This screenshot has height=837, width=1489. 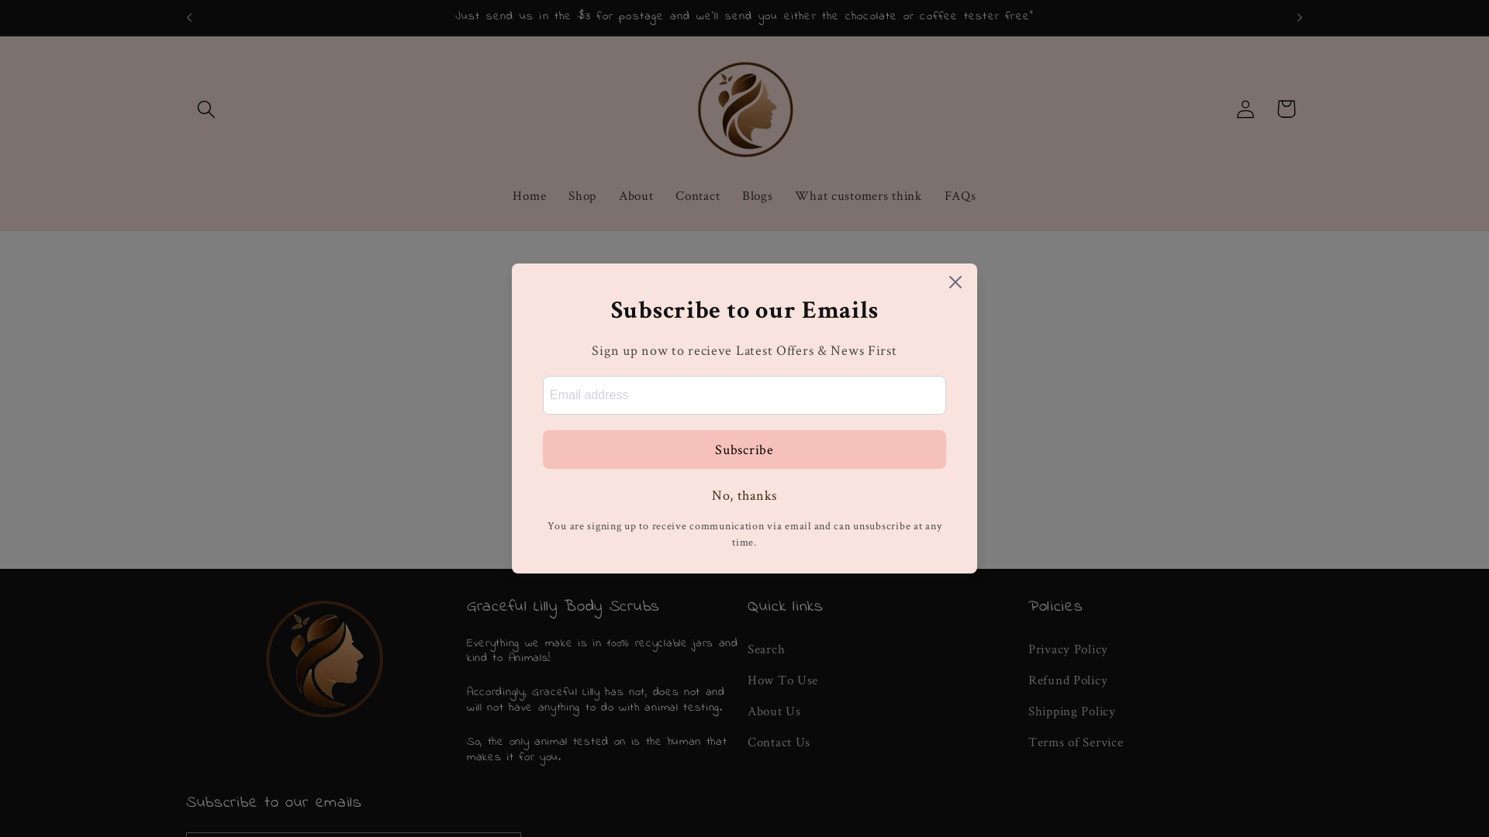 I want to click on How To Use, so click(x=783, y=680).